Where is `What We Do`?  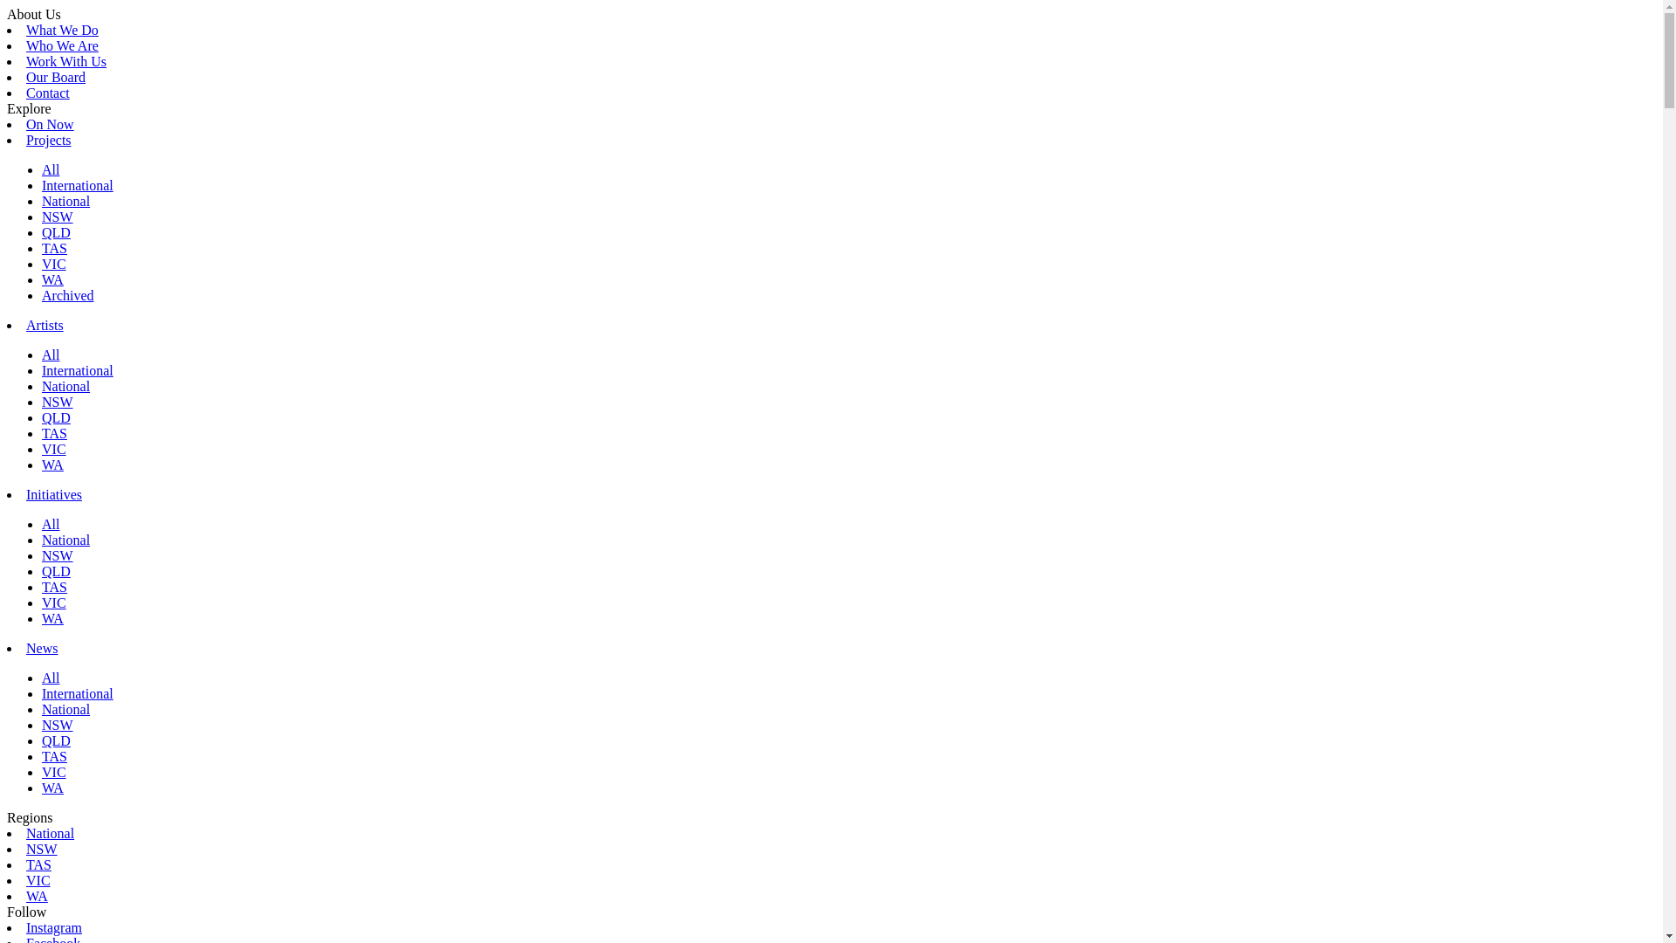
What We Do is located at coordinates (63, 30).